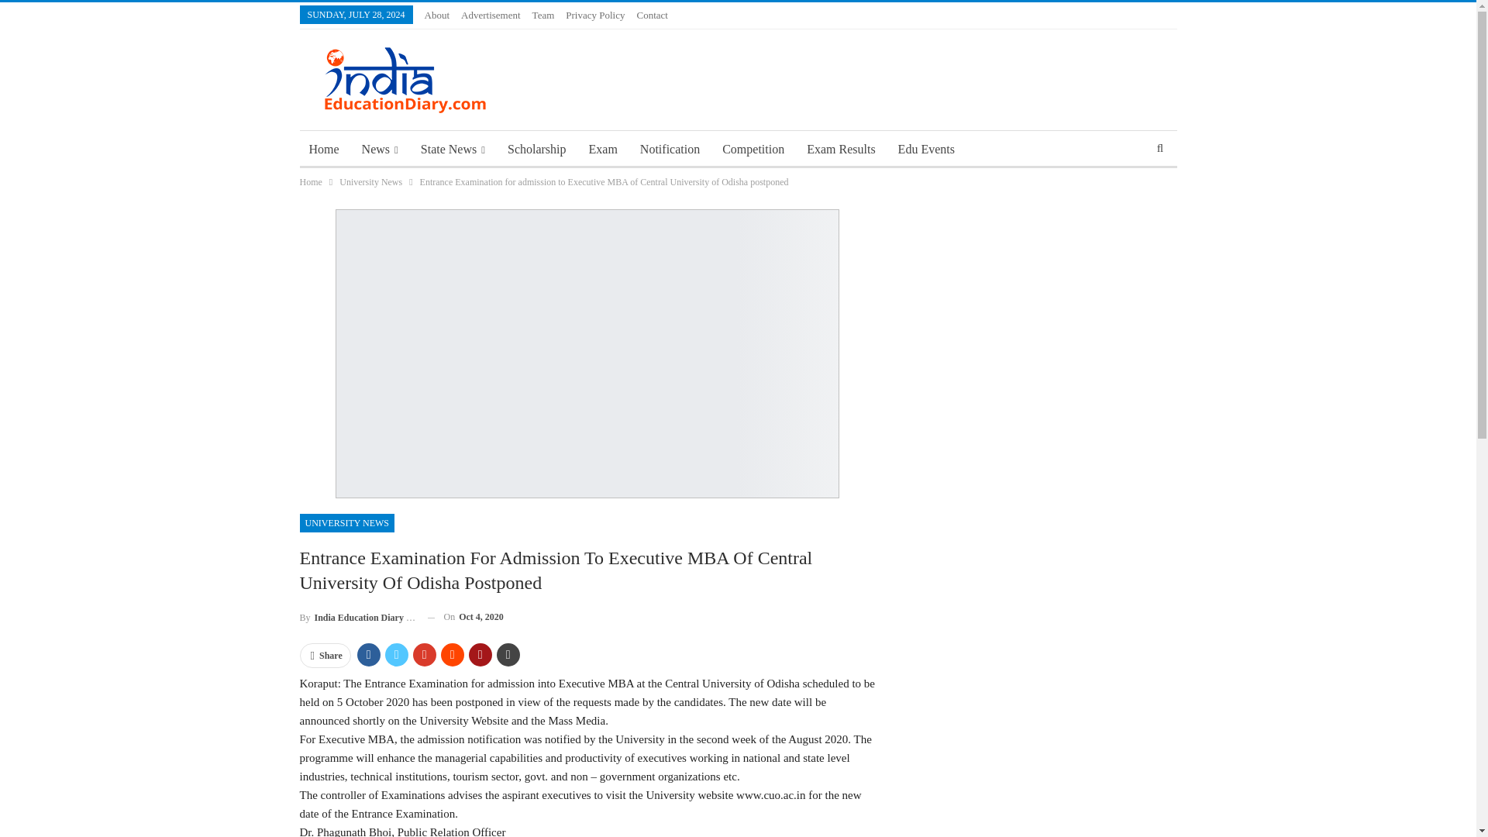 The width and height of the screenshot is (1488, 837). What do you see at coordinates (323, 149) in the screenshot?
I see `Home` at bounding box center [323, 149].